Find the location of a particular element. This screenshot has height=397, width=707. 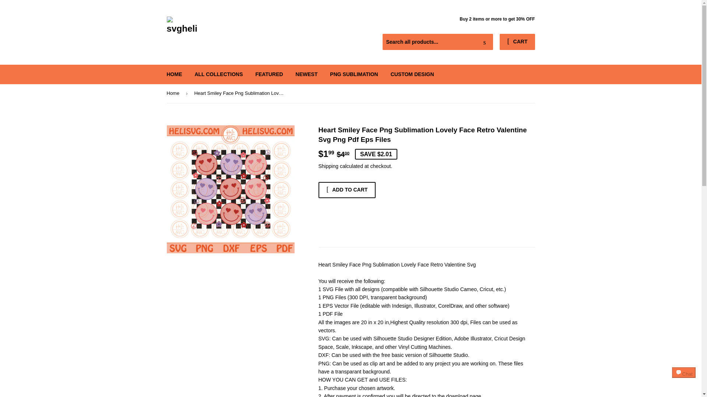

ALL COLLECTIONS is located at coordinates (218, 74).